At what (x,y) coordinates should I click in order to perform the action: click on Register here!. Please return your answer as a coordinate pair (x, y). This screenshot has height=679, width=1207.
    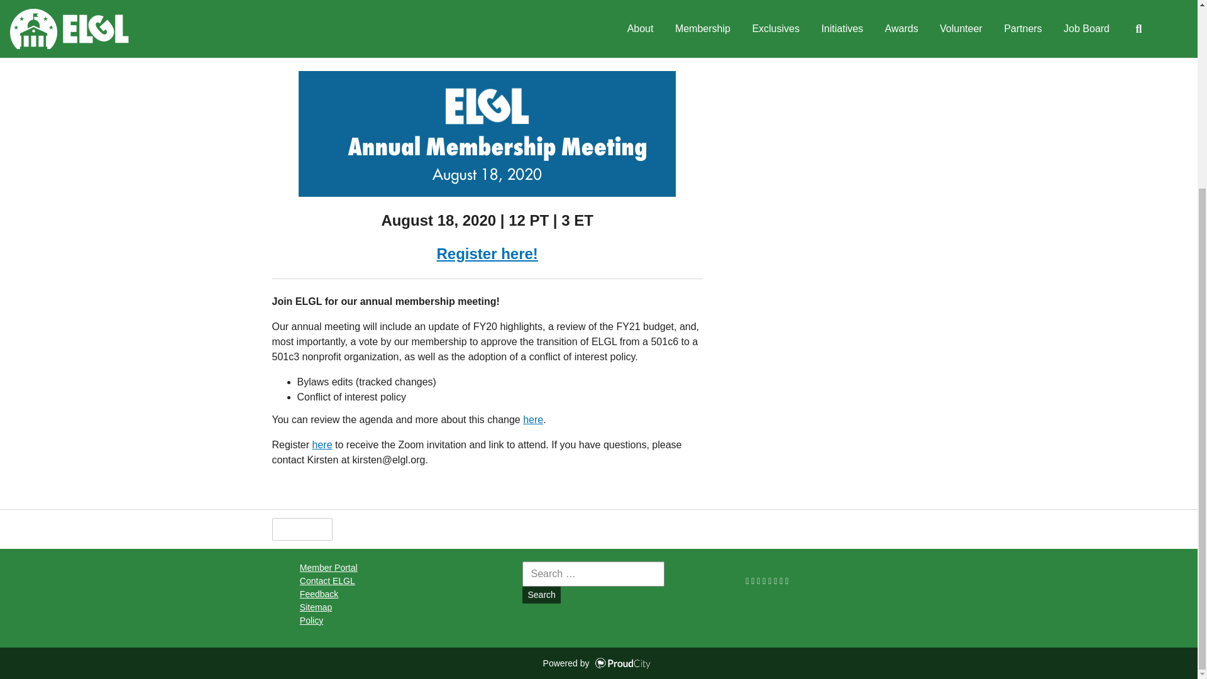
    Looking at the image, I should click on (487, 253).